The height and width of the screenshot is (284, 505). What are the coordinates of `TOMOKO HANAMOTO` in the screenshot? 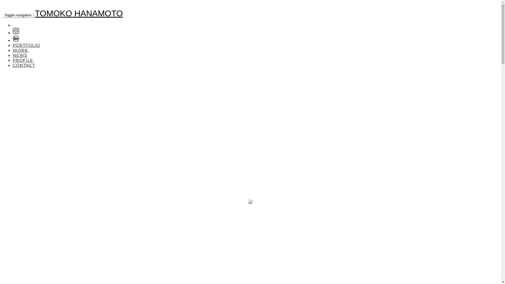 It's located at (79, 13).